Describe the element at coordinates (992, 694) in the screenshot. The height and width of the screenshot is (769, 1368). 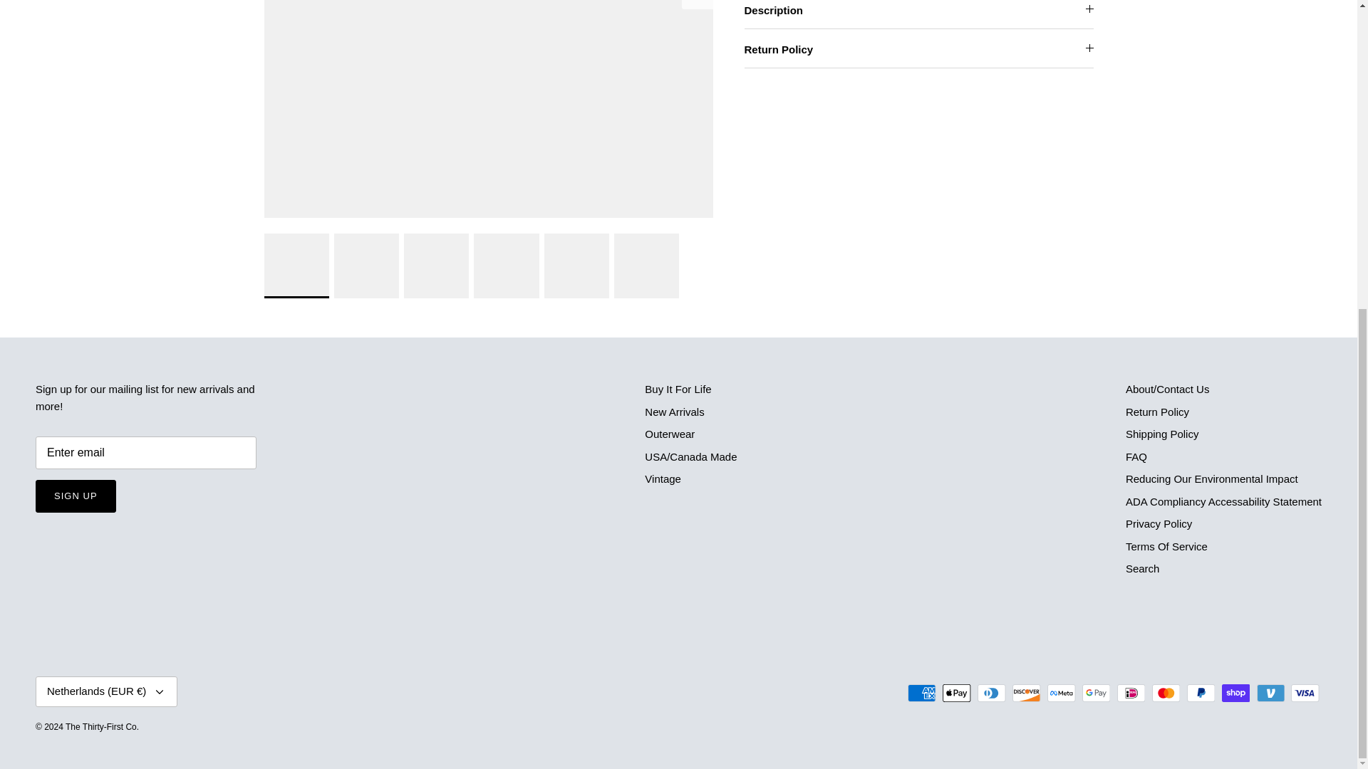
I see `Diners Club` at that location.